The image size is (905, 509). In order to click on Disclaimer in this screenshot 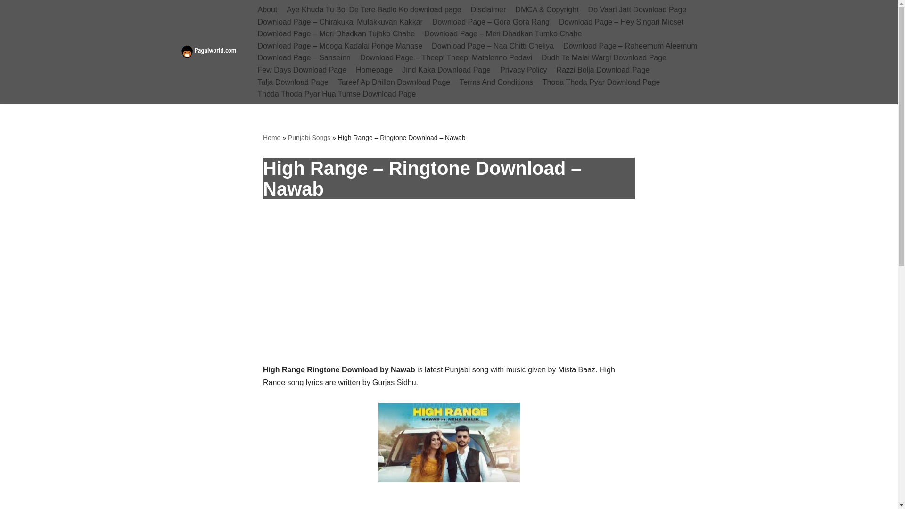, I will do `click(488, 9)`.